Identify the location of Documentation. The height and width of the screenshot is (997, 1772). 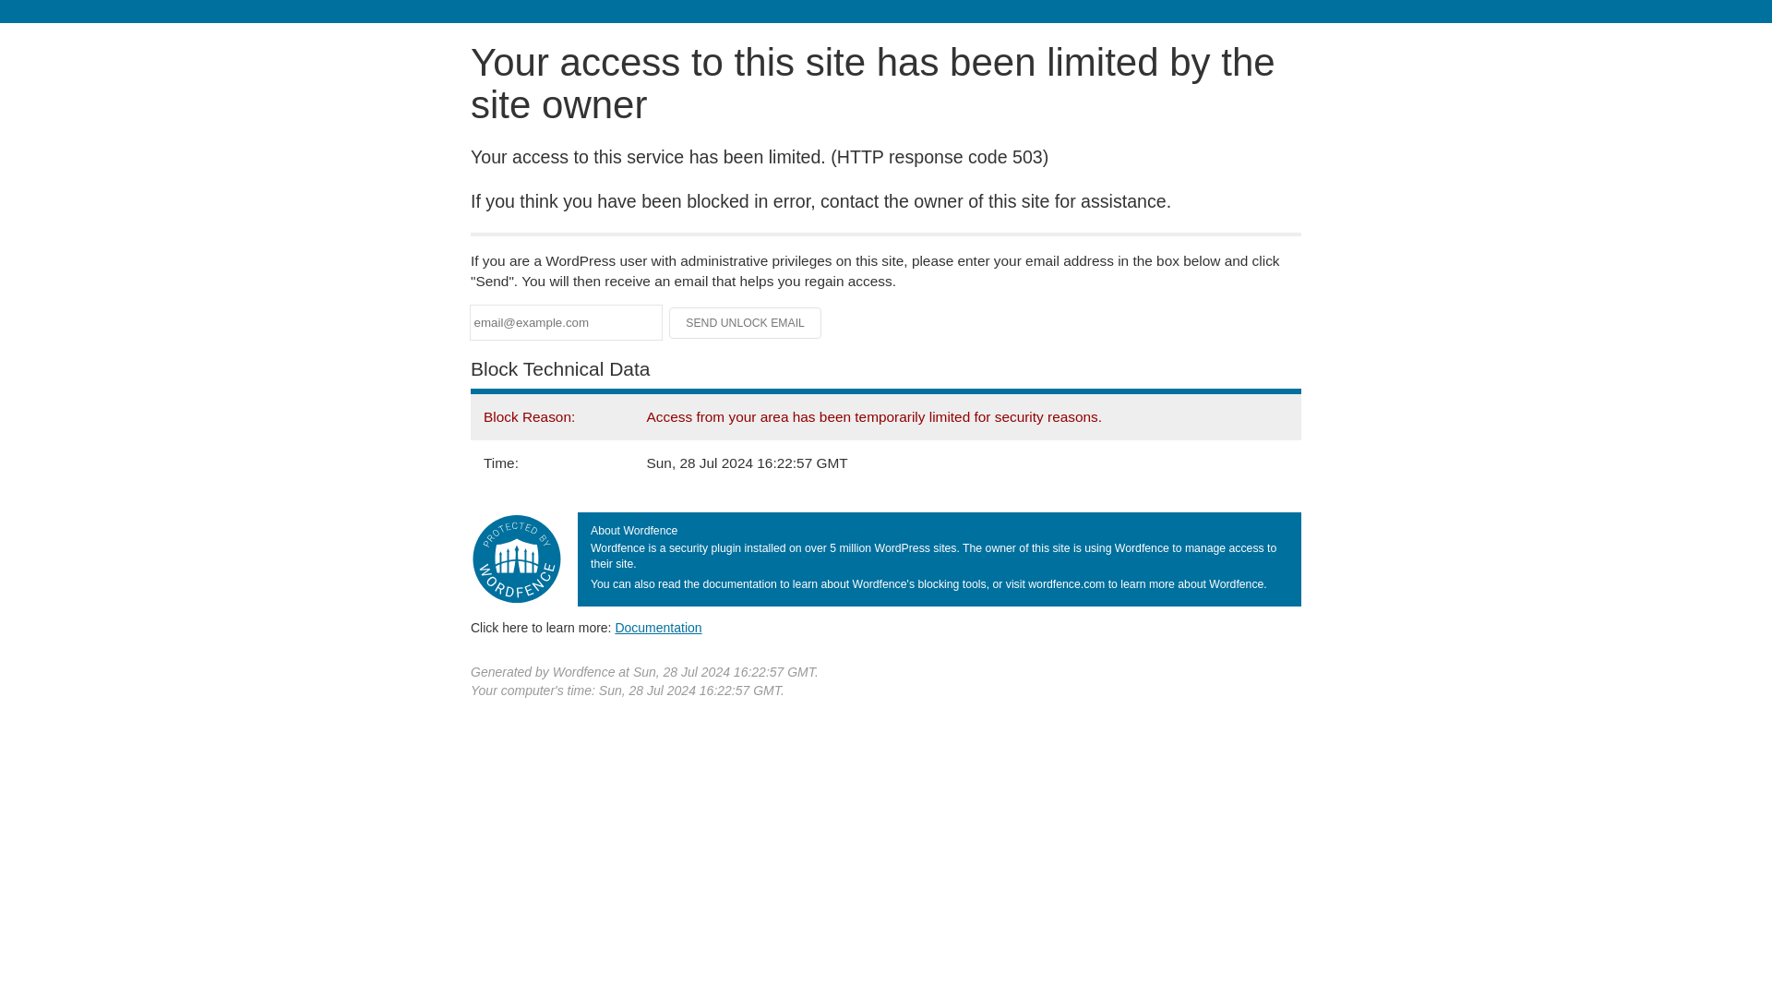
(658, 627).